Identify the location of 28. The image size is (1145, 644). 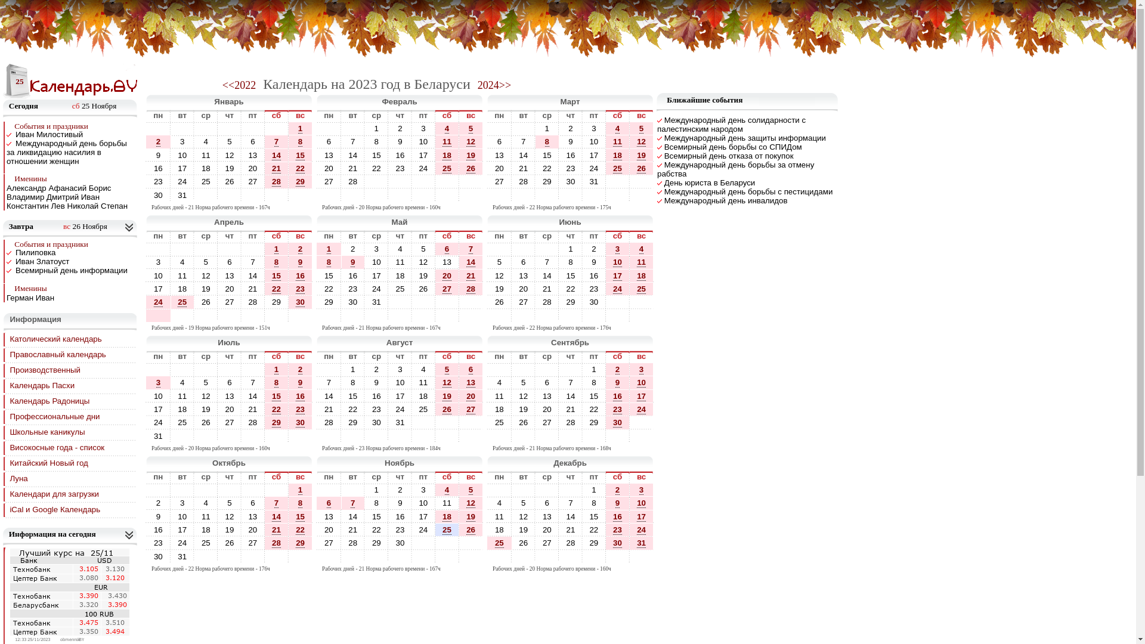
(277, 543).